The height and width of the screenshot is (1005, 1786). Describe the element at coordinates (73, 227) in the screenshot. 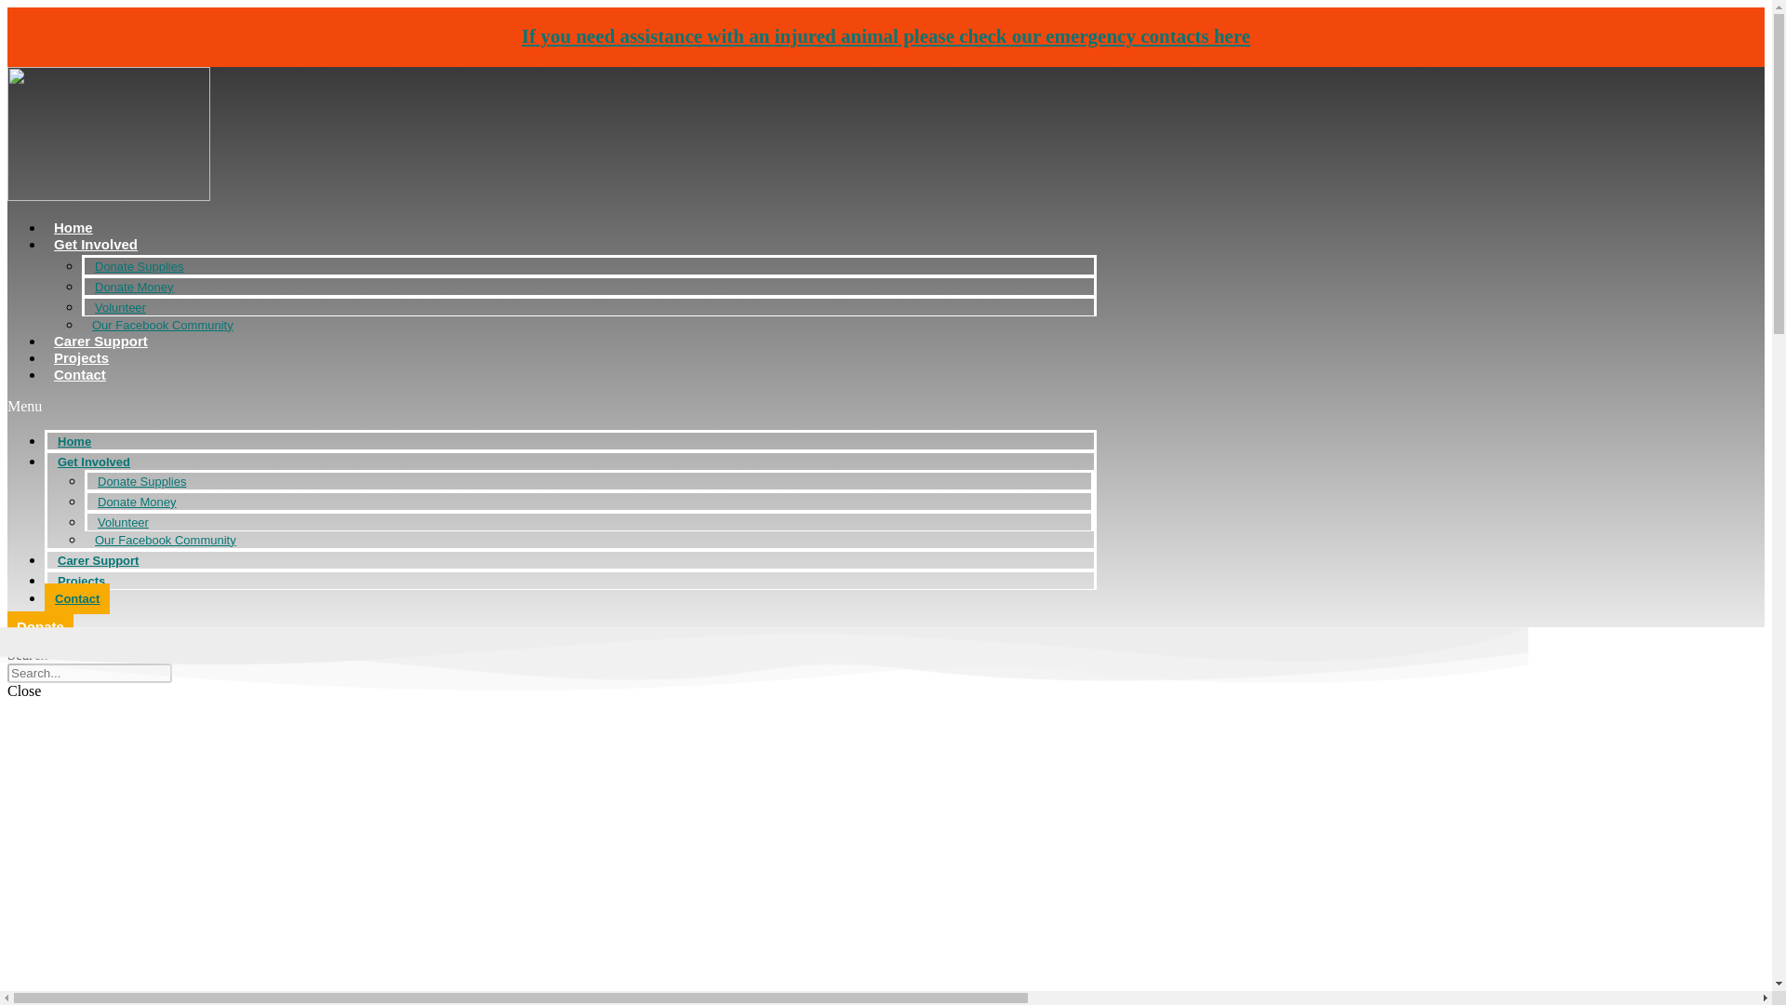

I see `Home` at that location.